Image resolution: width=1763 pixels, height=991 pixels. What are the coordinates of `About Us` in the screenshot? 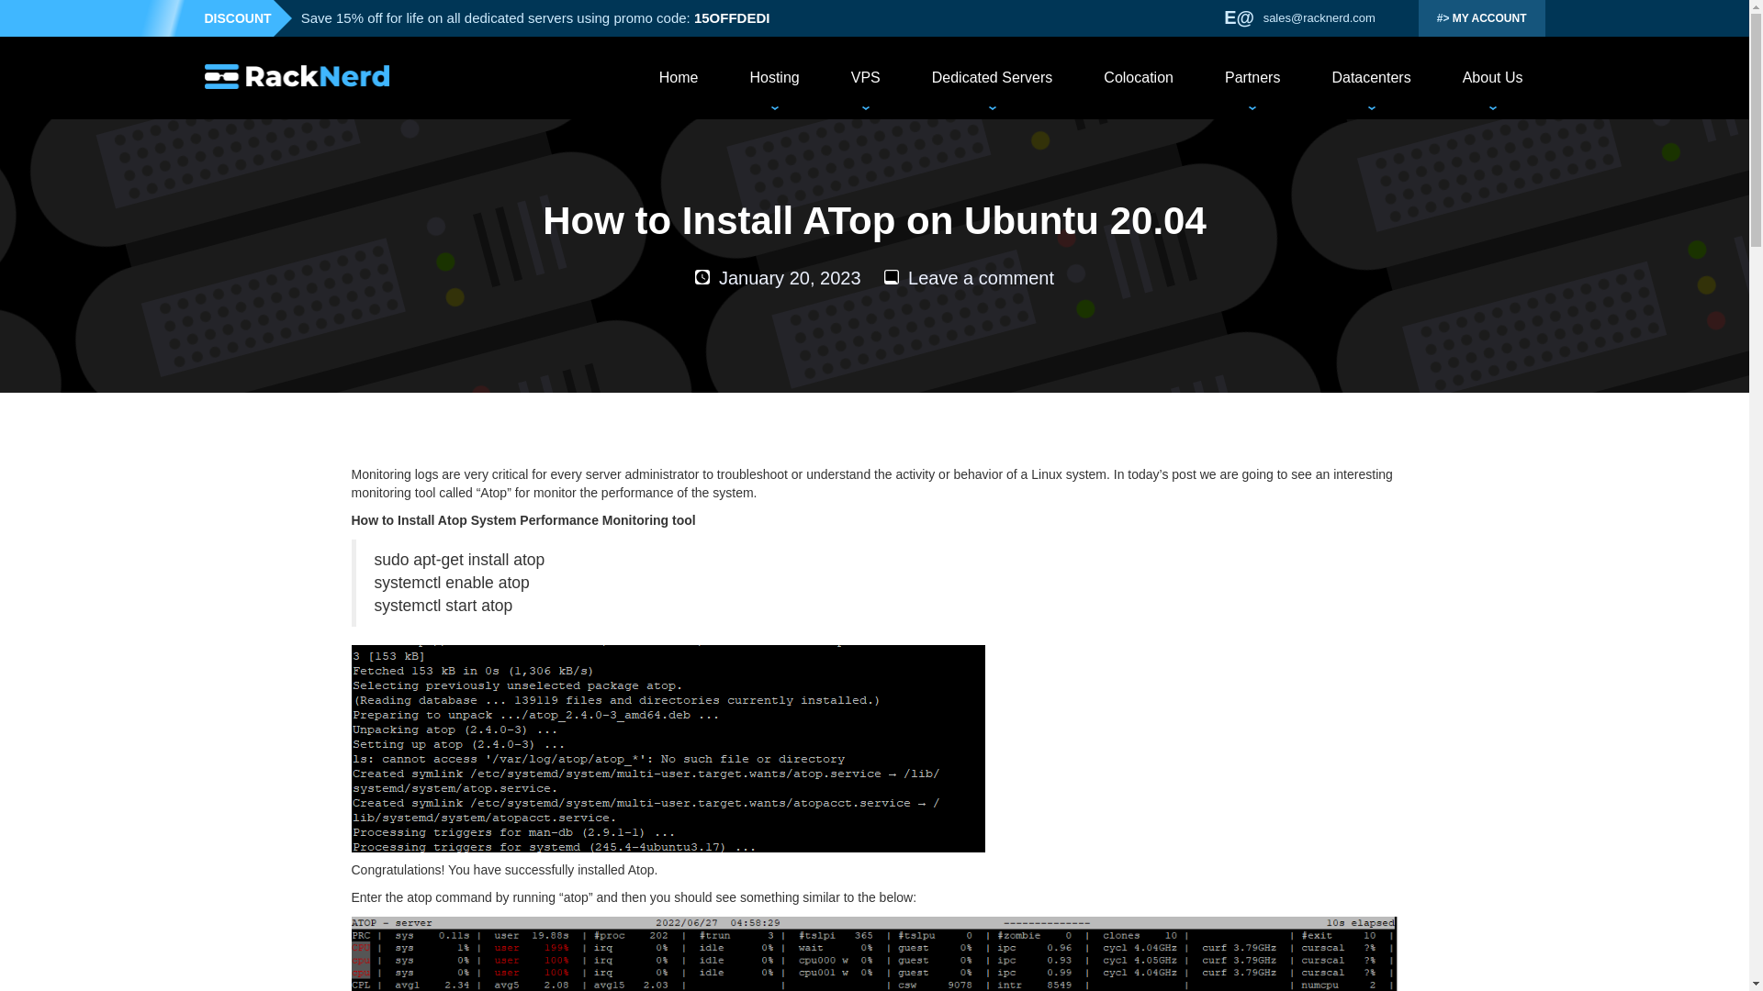 It's located at (1493, 77).